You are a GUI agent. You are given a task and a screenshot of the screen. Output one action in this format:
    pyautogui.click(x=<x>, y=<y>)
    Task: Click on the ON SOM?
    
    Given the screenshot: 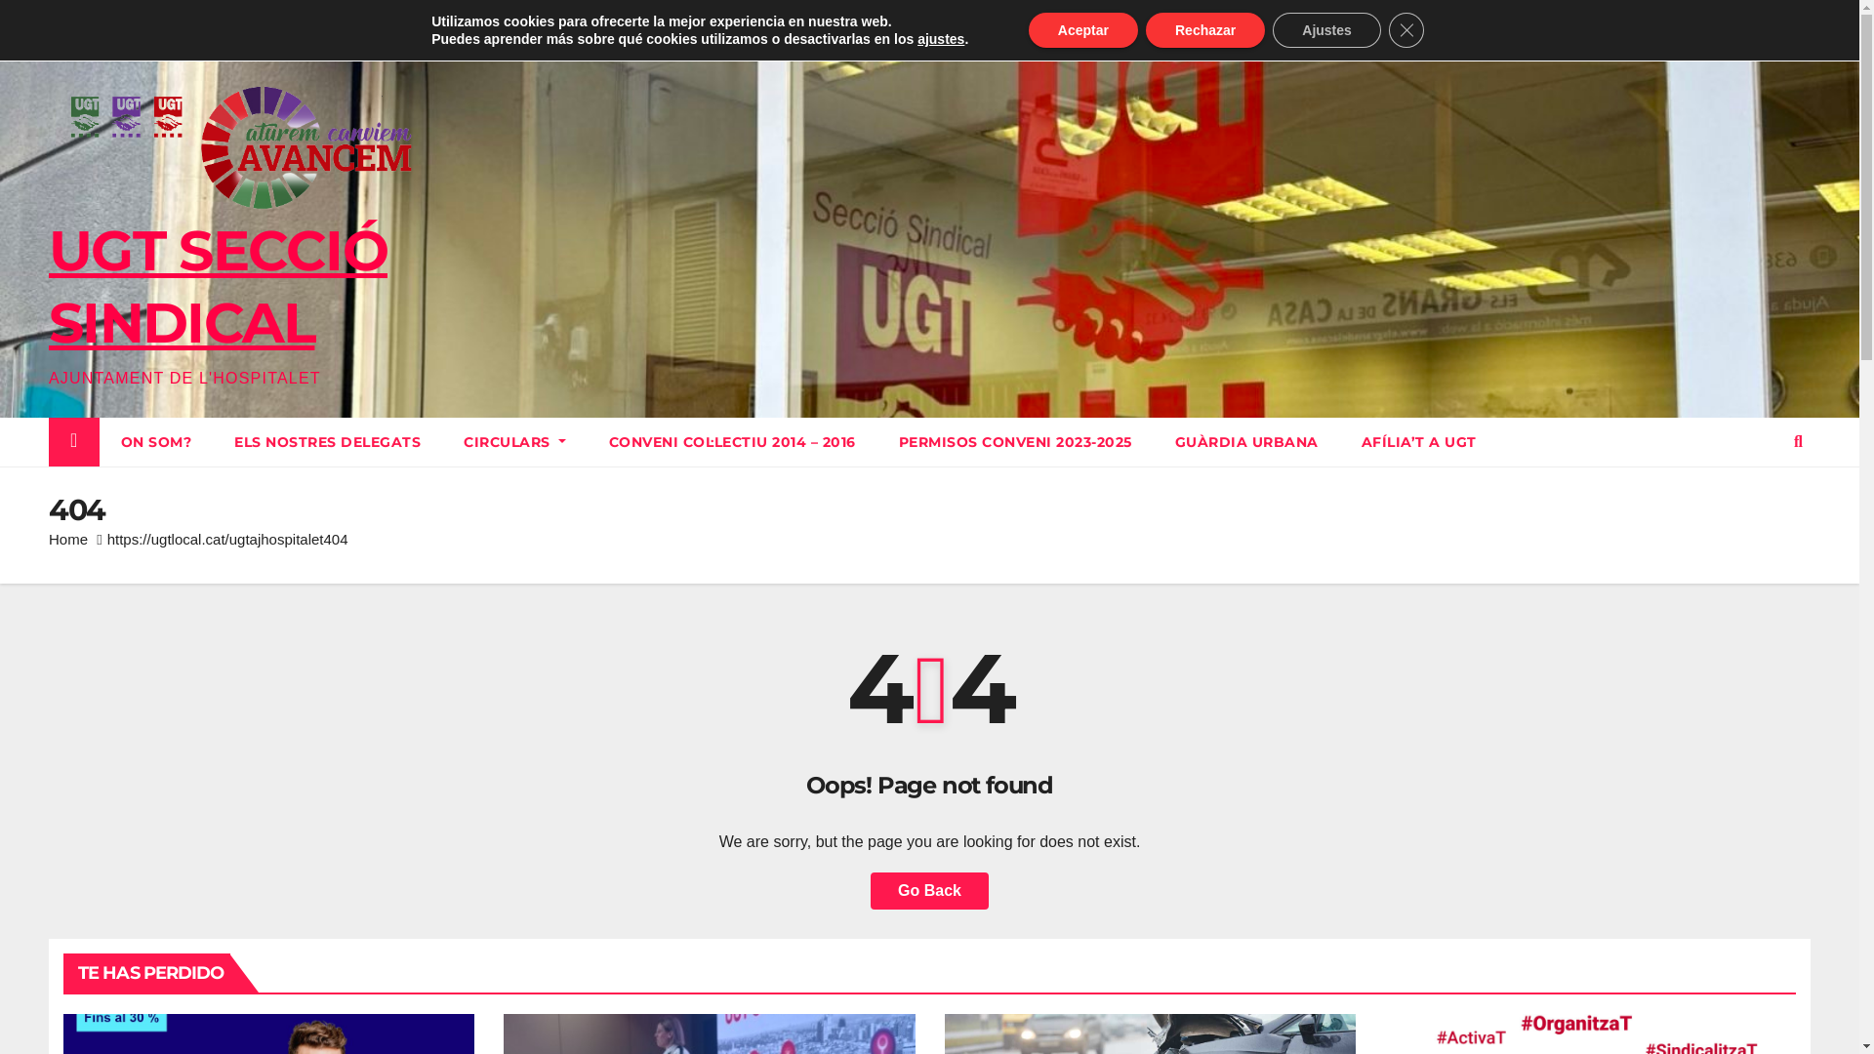 What is the action you would take?
    pyautogui.click(x=156, y=442)
    